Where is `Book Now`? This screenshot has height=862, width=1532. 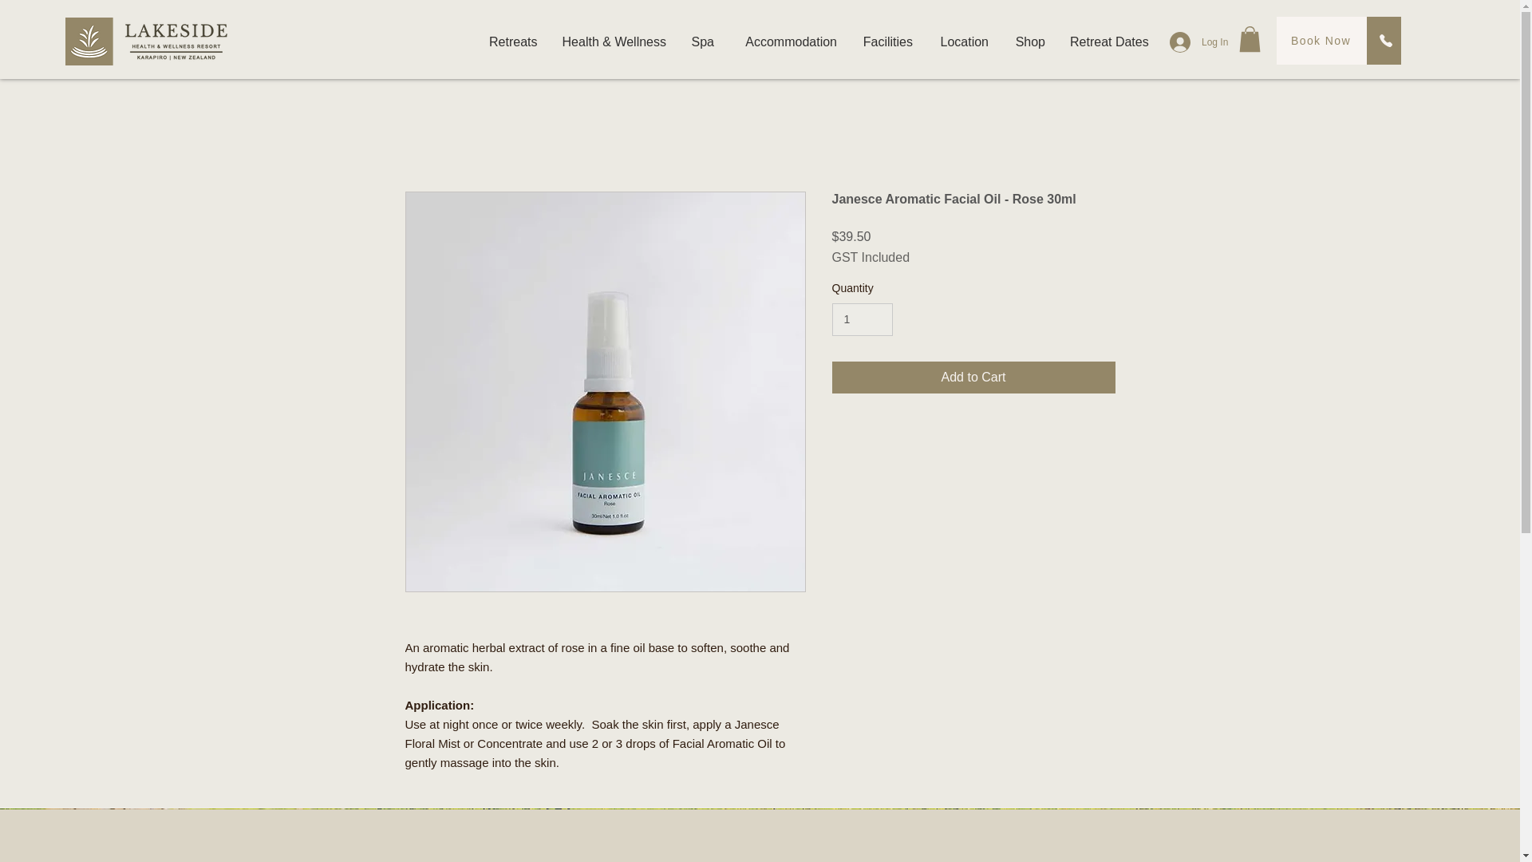 Book Now is located at coordinates (1321, 40).